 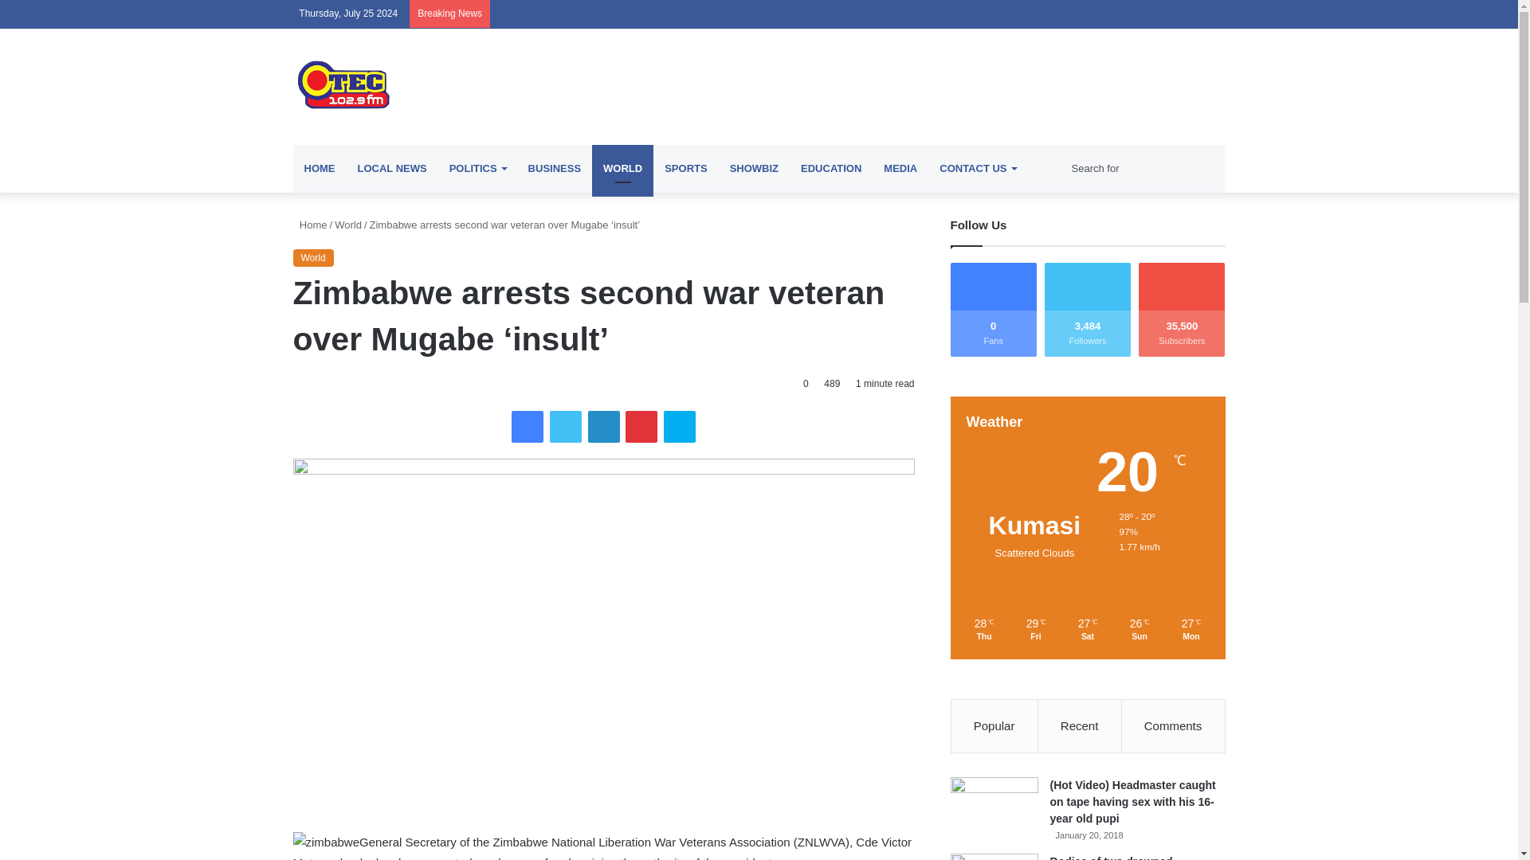 What do you see at coordinates (565, 427) in the screenshot?
I see `Twitter` at bounding box center [565, 427].